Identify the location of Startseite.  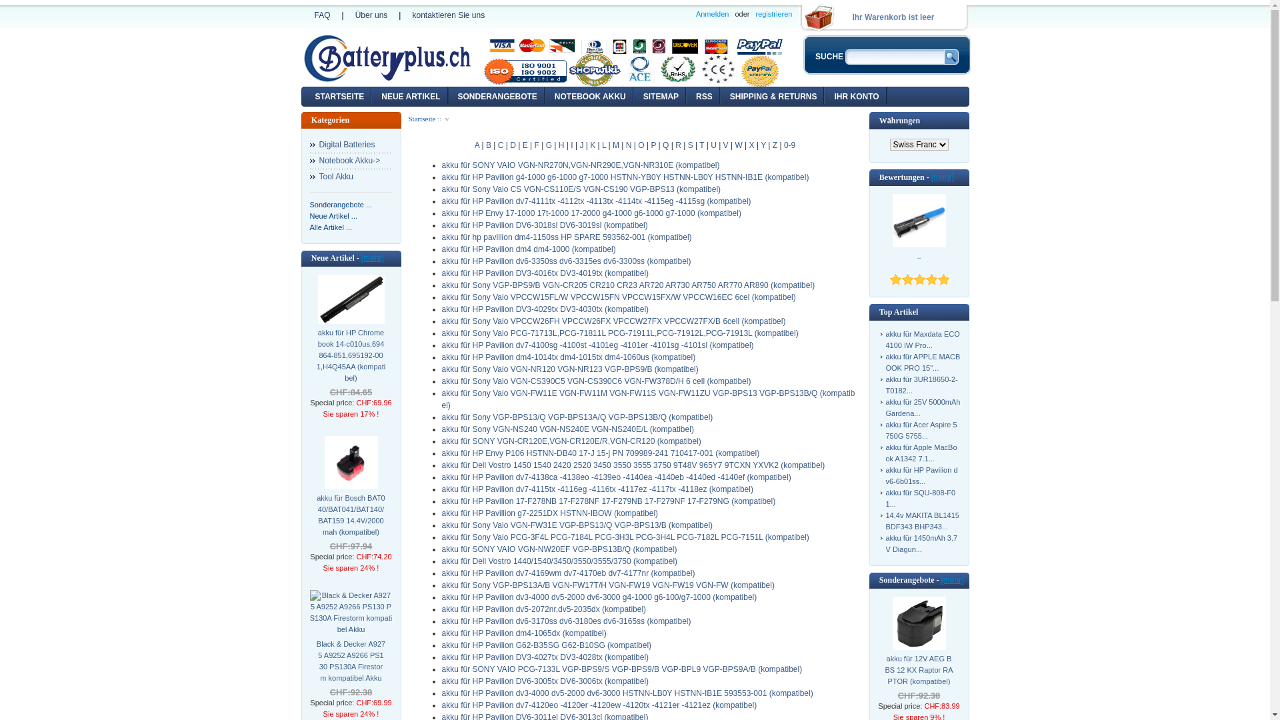
(421, 119).